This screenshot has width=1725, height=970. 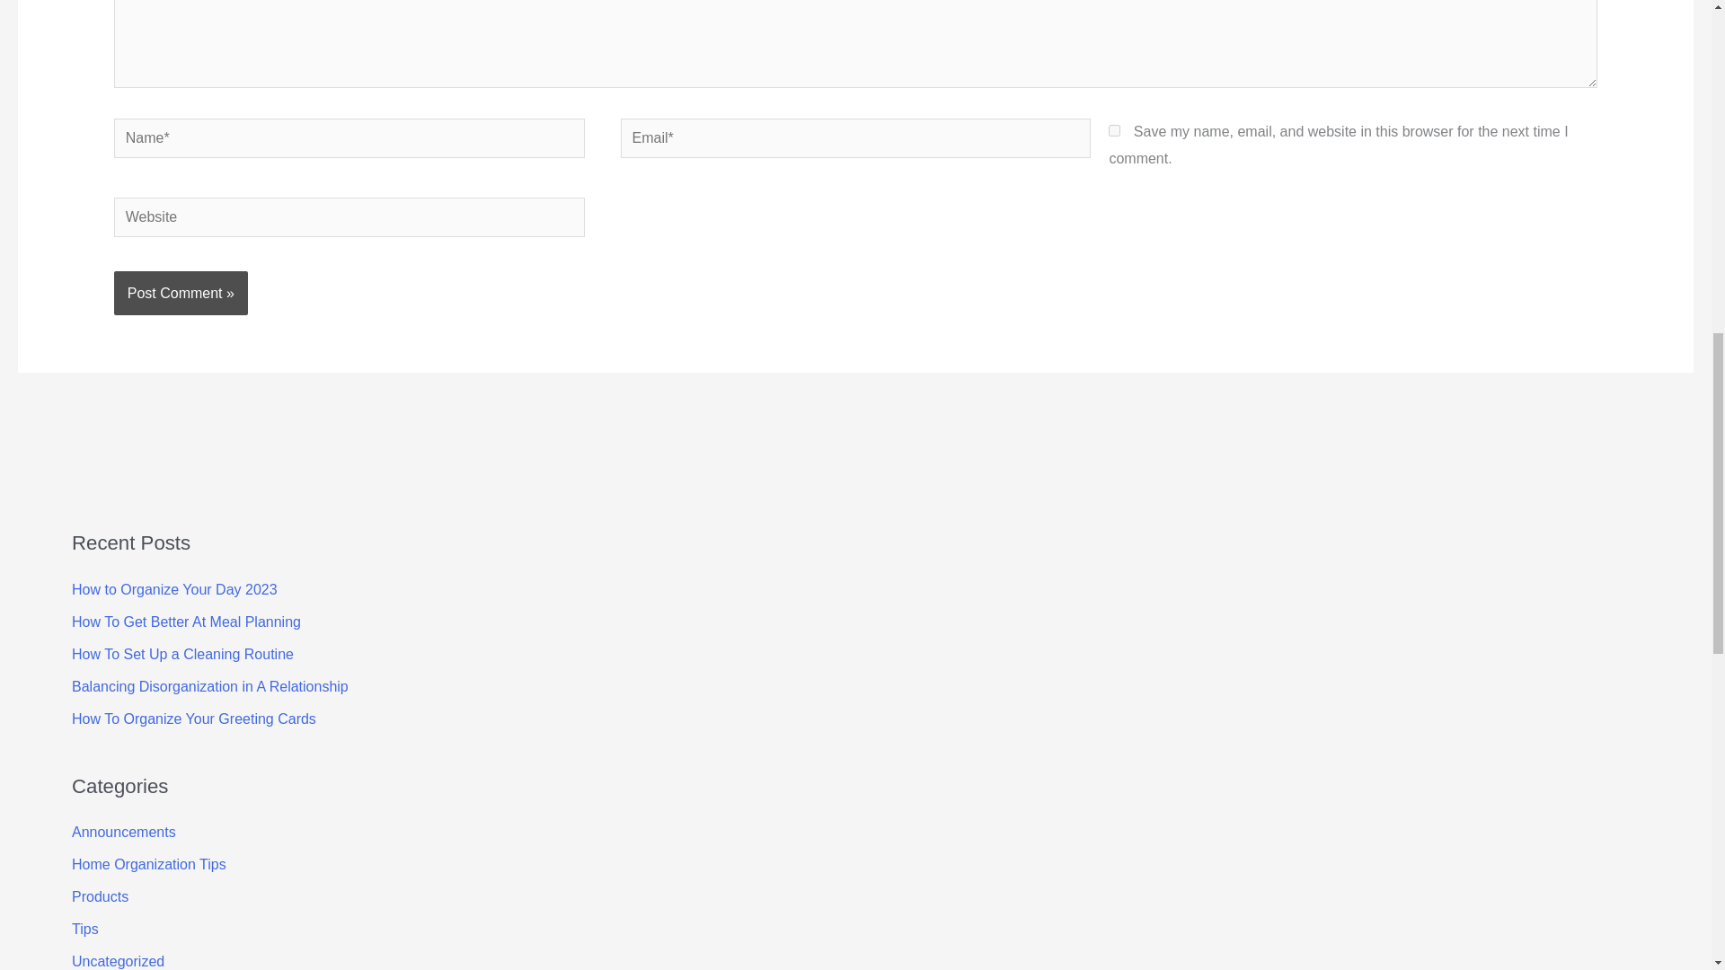 I want to click on yes, so click(x=1114, y=131).